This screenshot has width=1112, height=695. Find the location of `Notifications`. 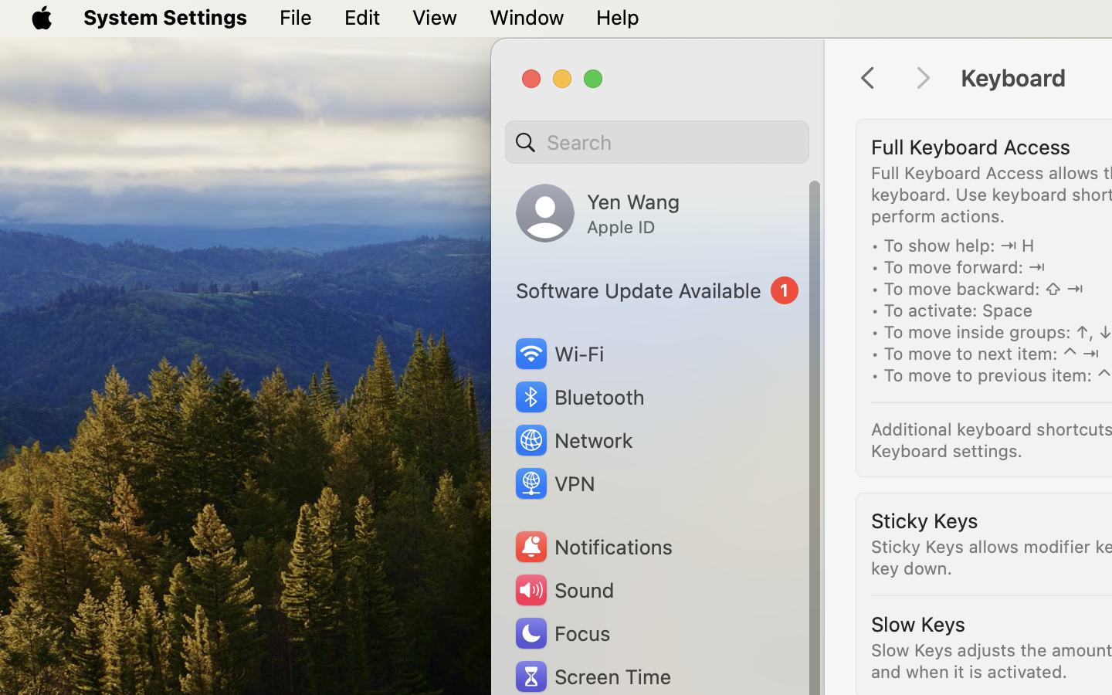

Notifications is located at coordinates (593, 547).